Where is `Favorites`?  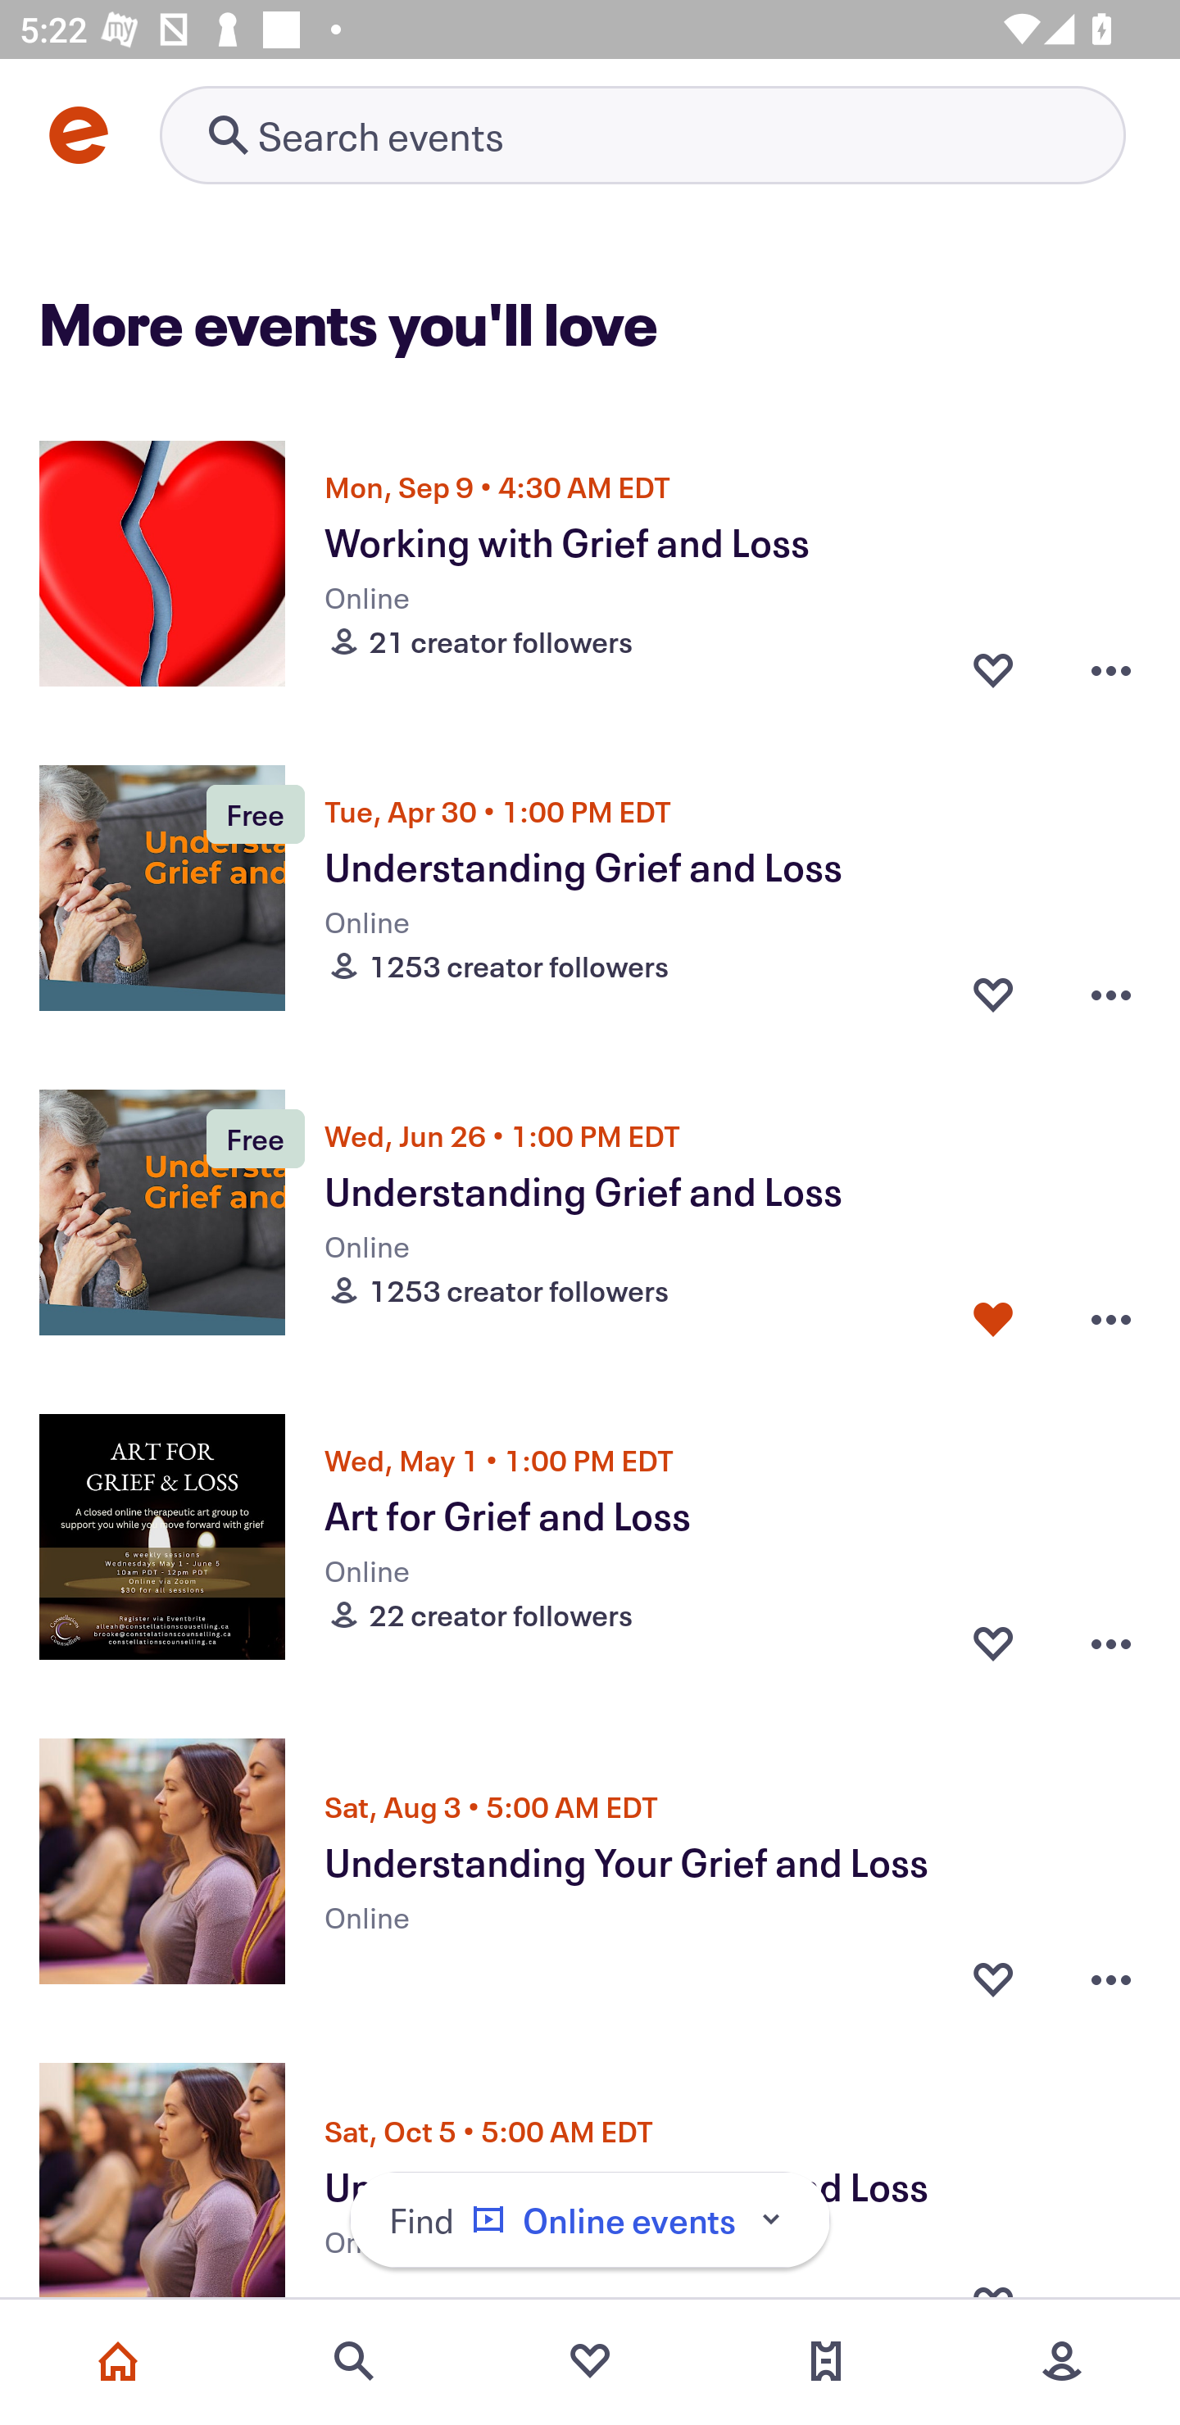
Favorites is located at coordinates (590, 2361).